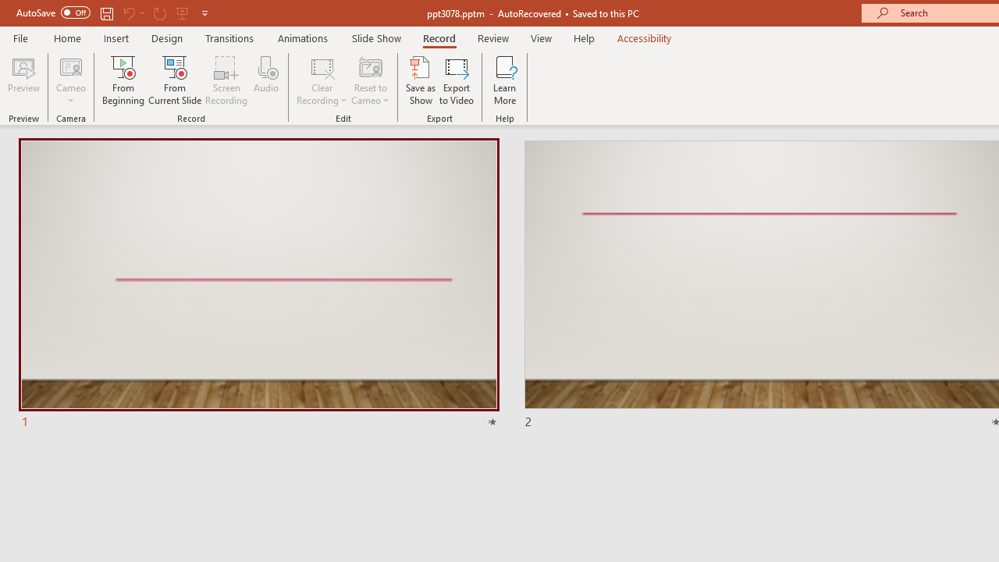  I want to click on Screen Recording, so click(226, 80).